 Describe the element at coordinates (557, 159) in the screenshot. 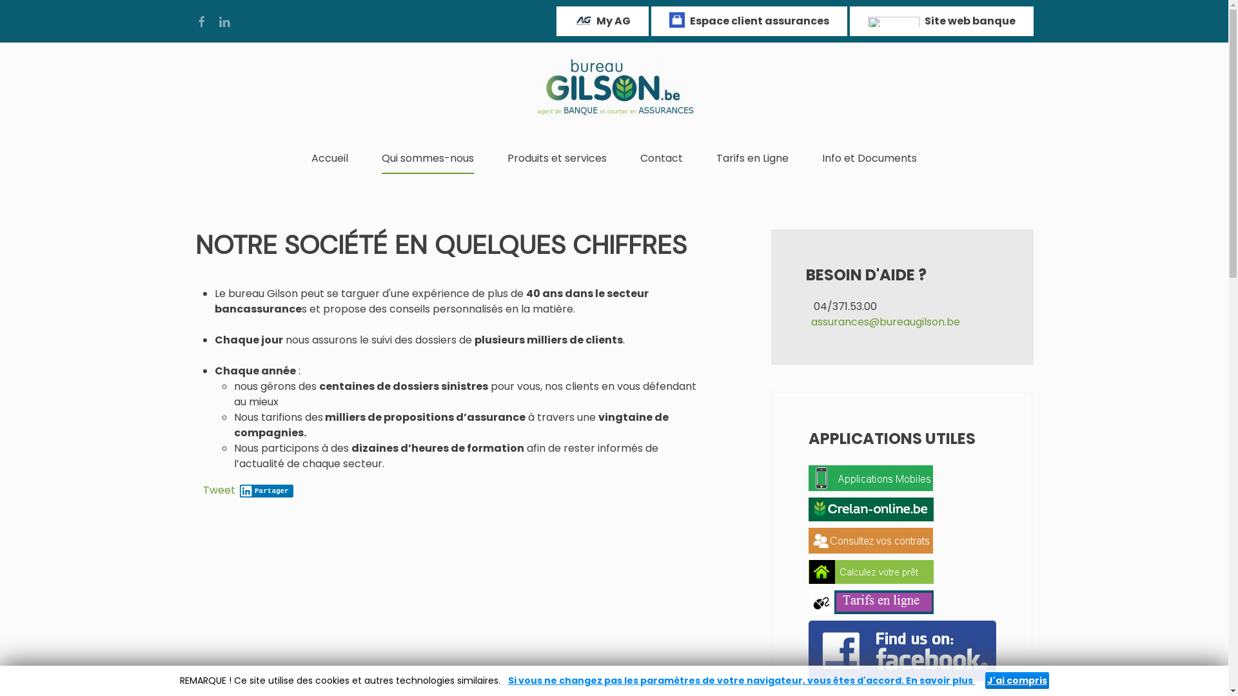

I see `Produits et services` at that location.